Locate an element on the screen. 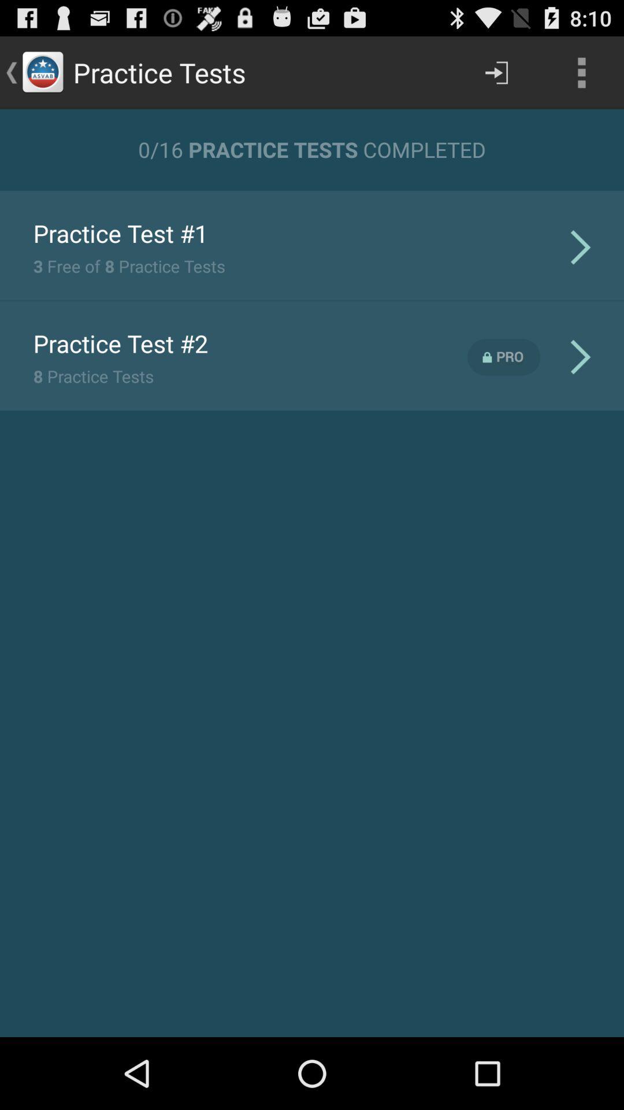 Image resolution: width=624 pixels, height=1110 pixels. turn off the icon next to the practice test #2 app is located at coordinates (504, 357).